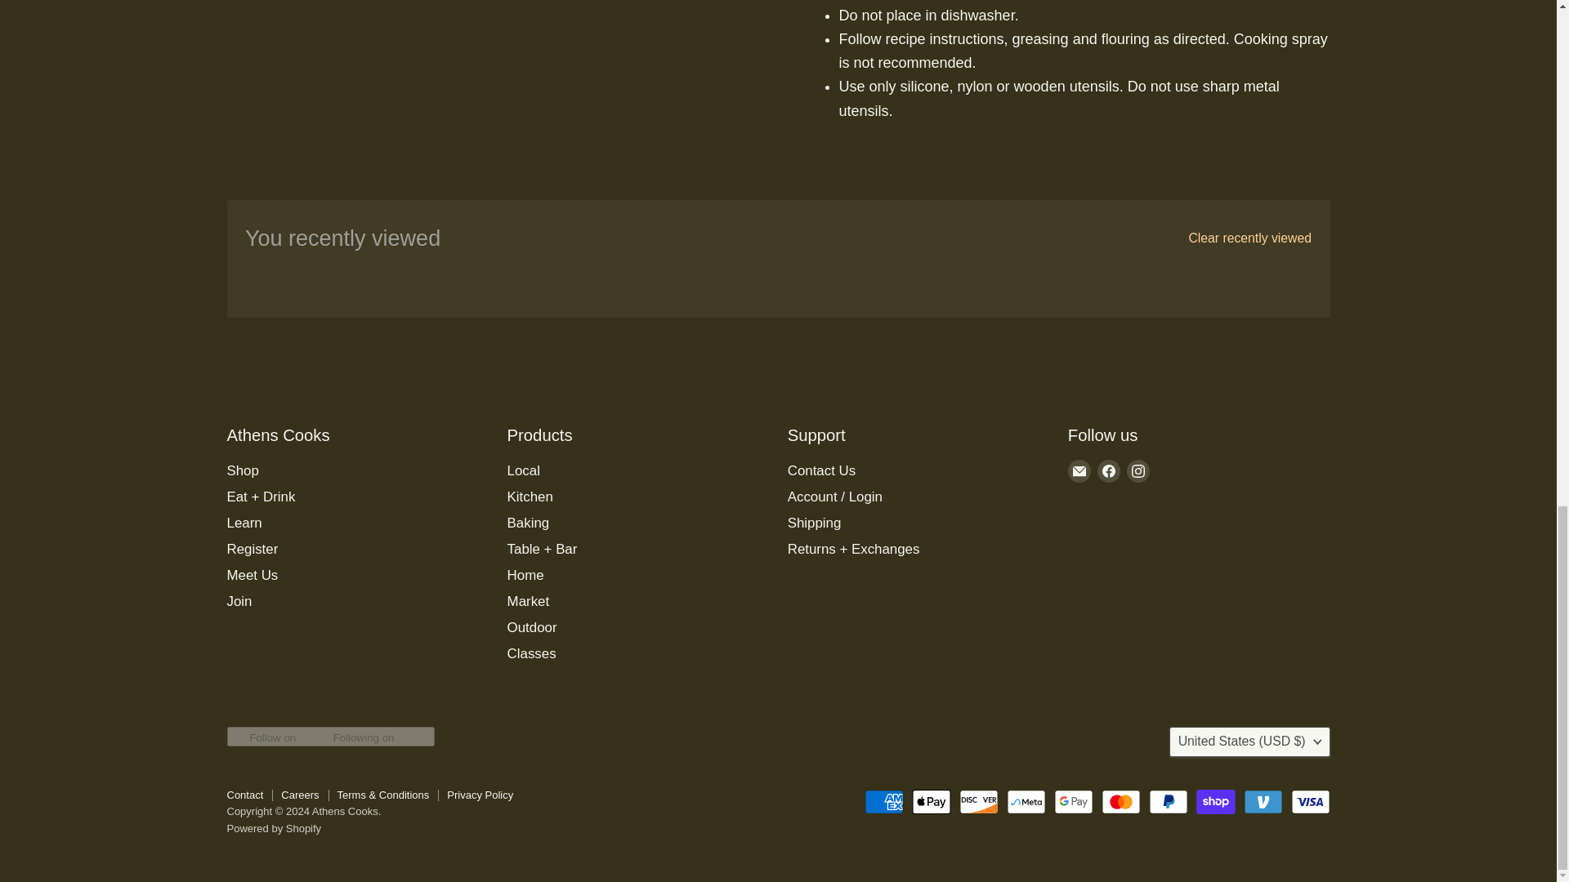 This screenshot has height=882, width=1569. What do you see at coordinates (1120, 801) in the screenshot?
I see `Mastercard` at bounding box center [1120, 801].